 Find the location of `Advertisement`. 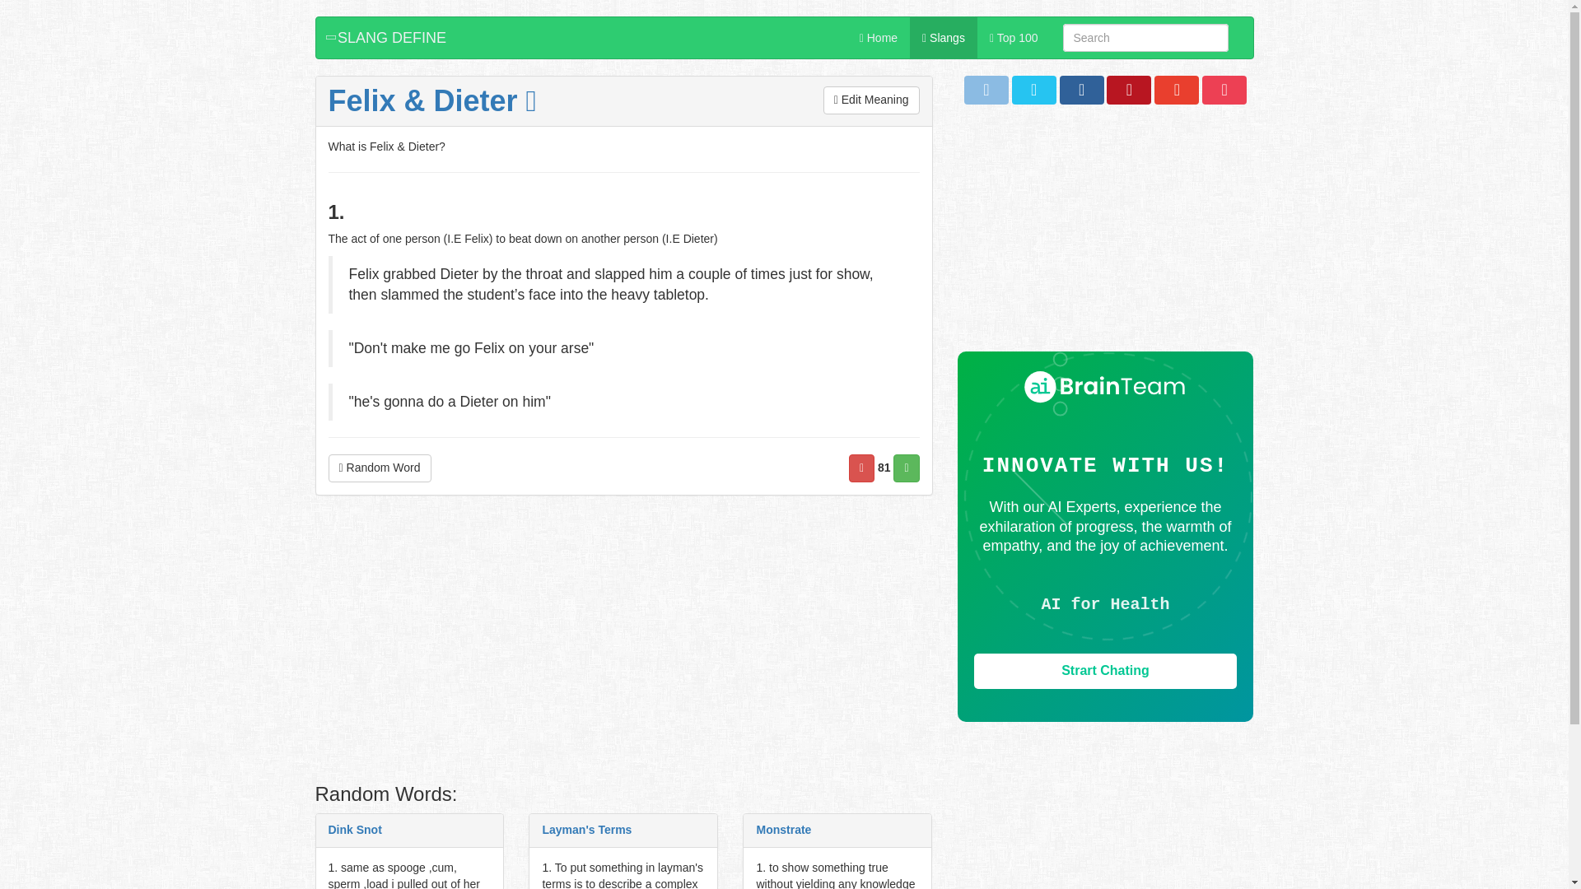

Advertisement is located at coordinates (623, 644).